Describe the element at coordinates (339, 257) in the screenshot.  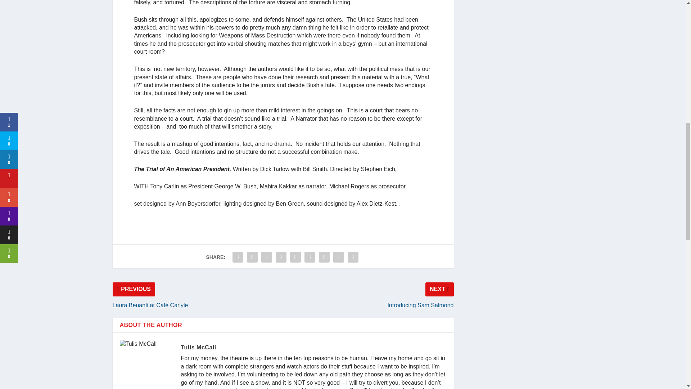
I see `Share "The Trial of an American President" via Email` at that location.